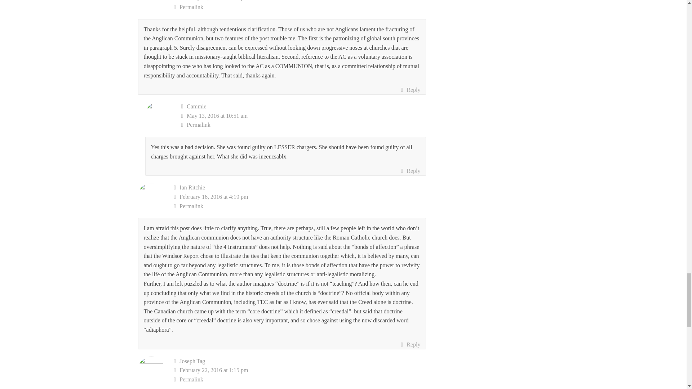 The image size is (692, 389). Describe the element at coordinates (300, 206) in the screenshot. I see `Permalink` at that location.